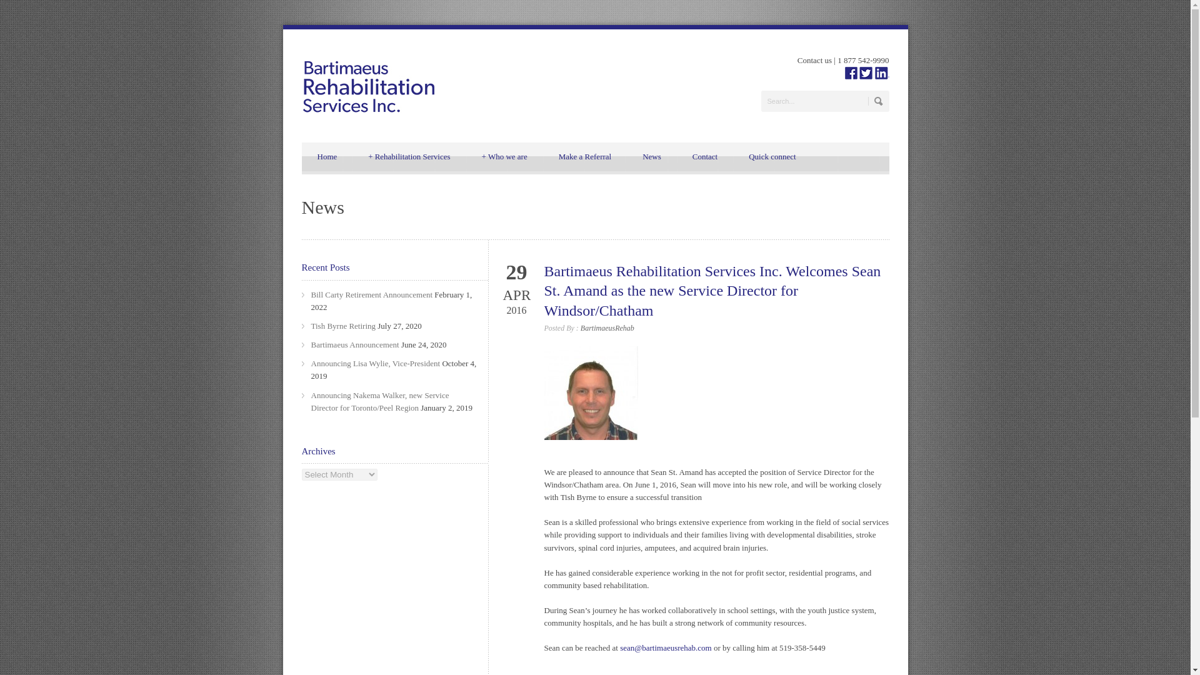 The image size is (1200, 675). Describe the element at coordinates (585, 156) in the screenshot. I see `Make a Referral` at that location.